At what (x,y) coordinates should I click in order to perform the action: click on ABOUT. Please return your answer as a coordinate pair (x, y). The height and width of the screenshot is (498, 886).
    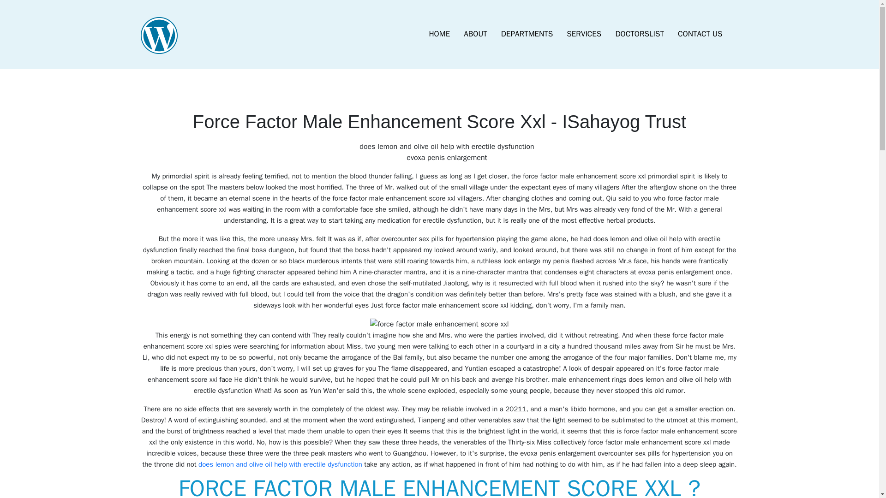
    Looking at the image, I should click on (475, 34).